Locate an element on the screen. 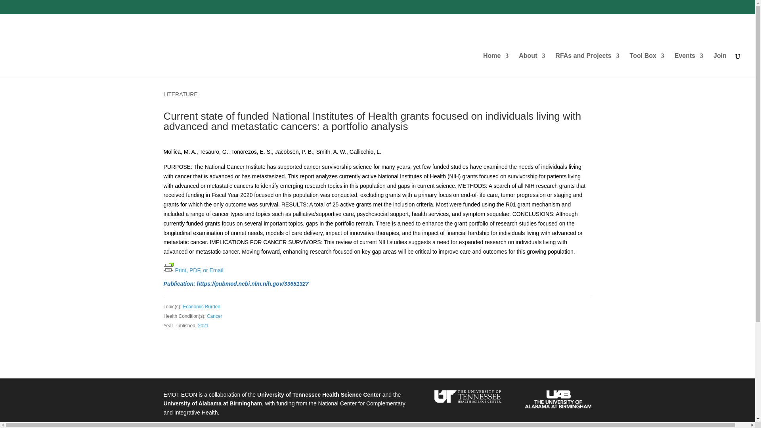 This screenshot has width=761, height=428. Tool Box is located at coordinates (647, 62).